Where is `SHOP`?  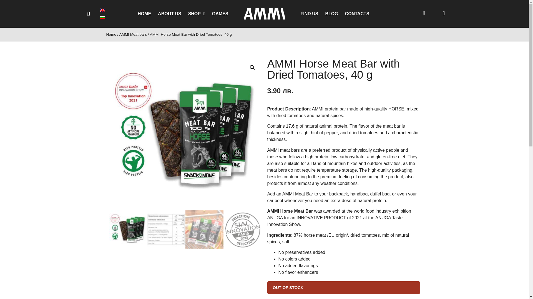 SHOP is located at coordinates (197, 14).